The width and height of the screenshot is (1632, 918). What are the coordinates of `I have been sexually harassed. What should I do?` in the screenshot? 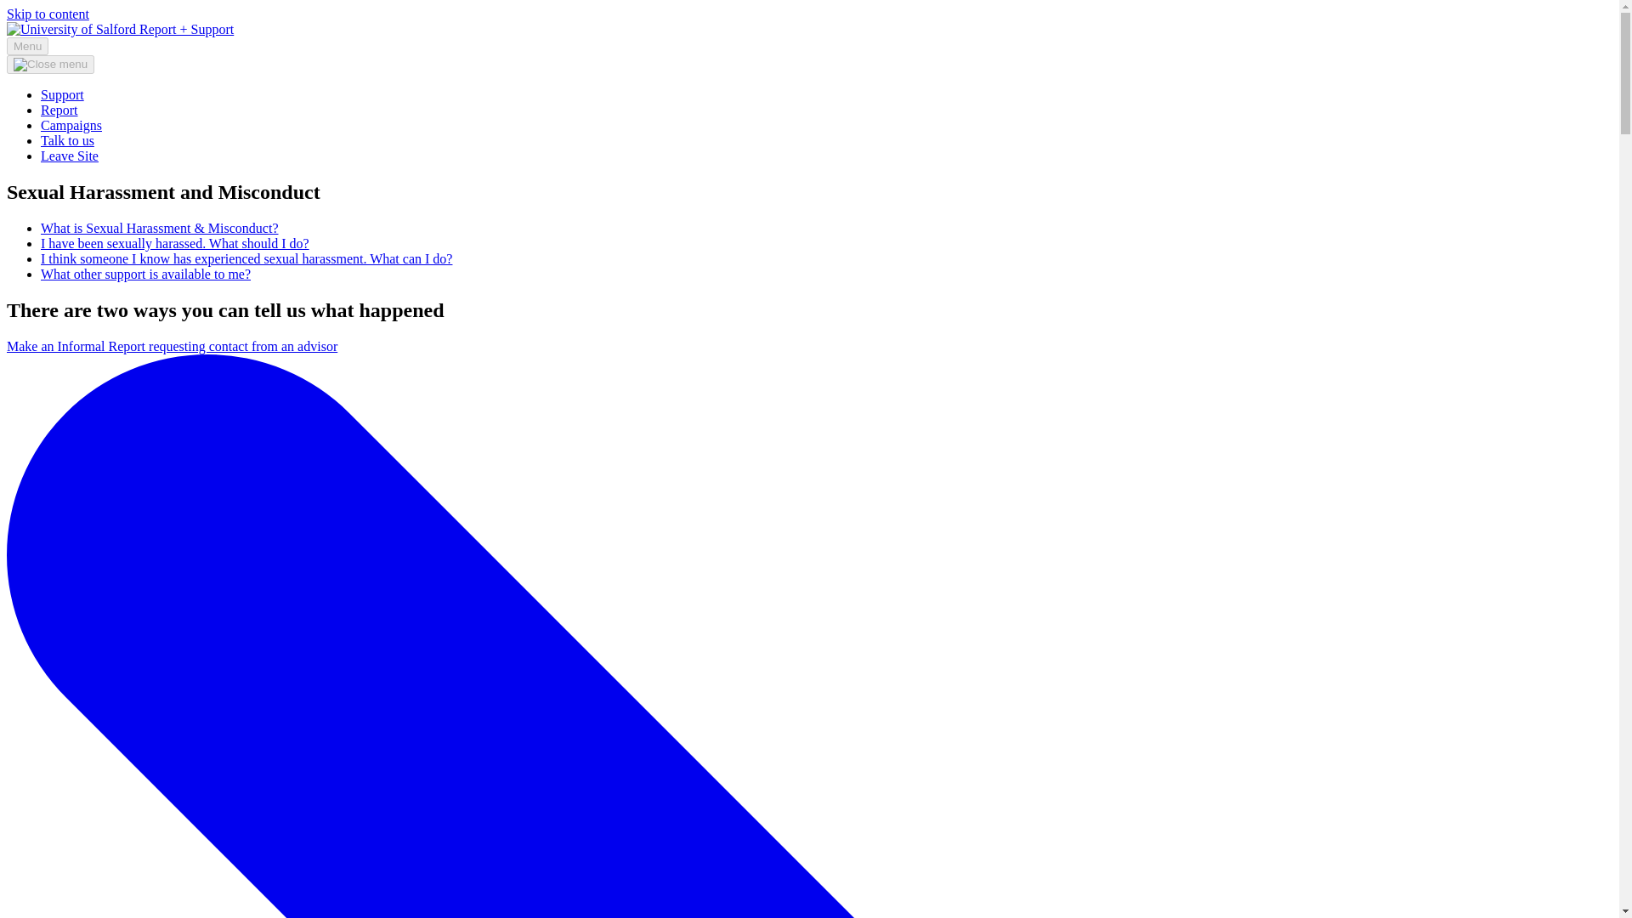 It's located at (175, 243).